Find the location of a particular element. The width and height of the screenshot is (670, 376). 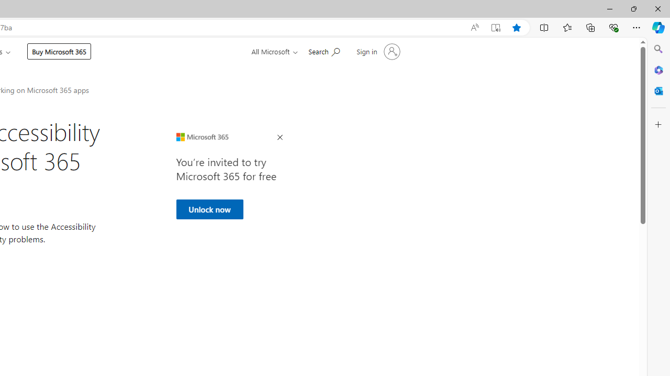

Collections is located at coordinates (590, 27).